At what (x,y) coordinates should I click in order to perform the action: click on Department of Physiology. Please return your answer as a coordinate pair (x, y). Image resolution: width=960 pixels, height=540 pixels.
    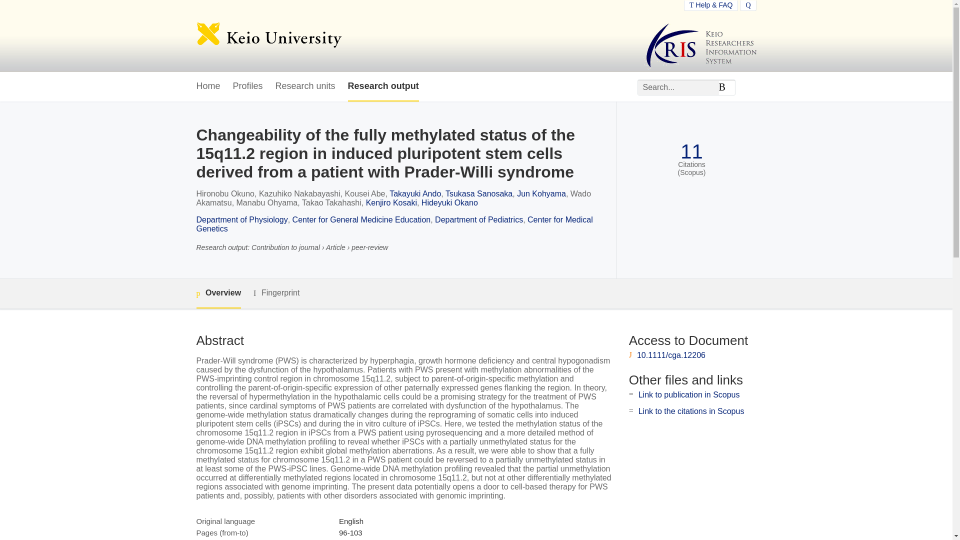
    Looking at the image, I should click on (241, 219).